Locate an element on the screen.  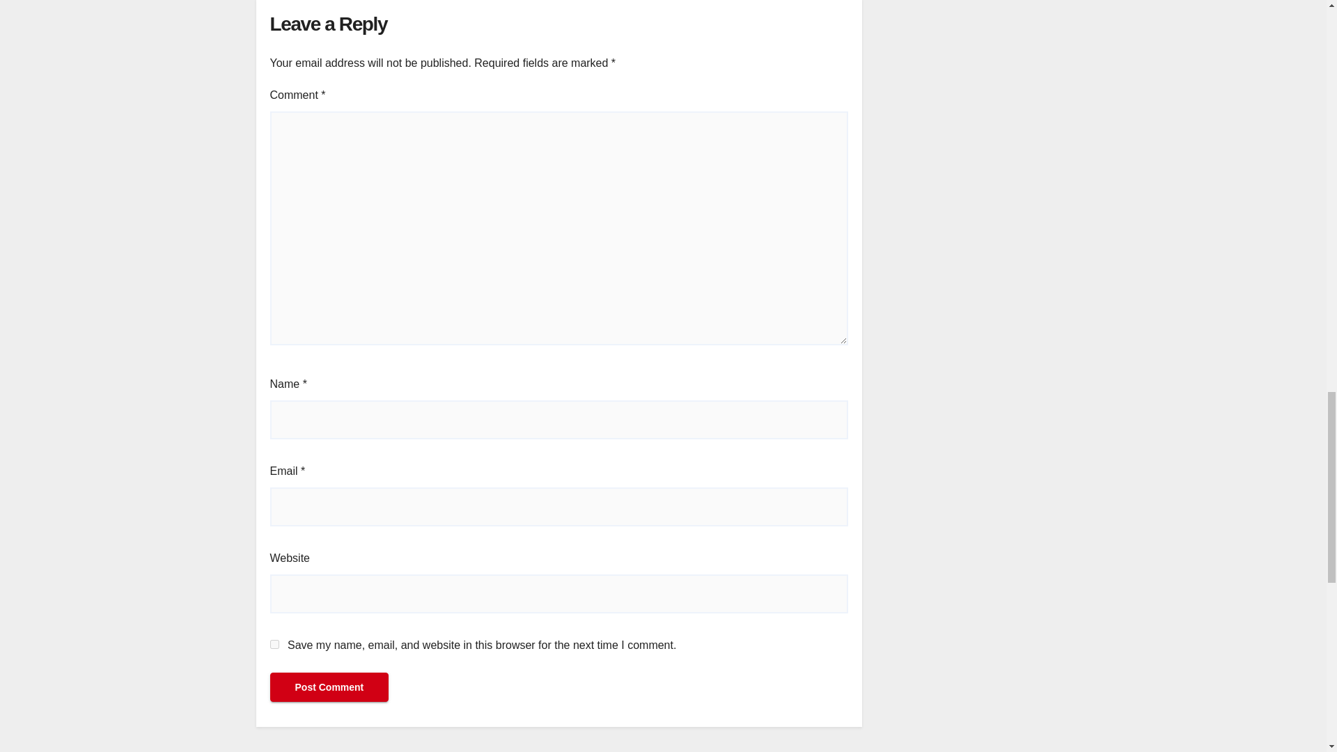
yes is located at coordinates (274, 645).